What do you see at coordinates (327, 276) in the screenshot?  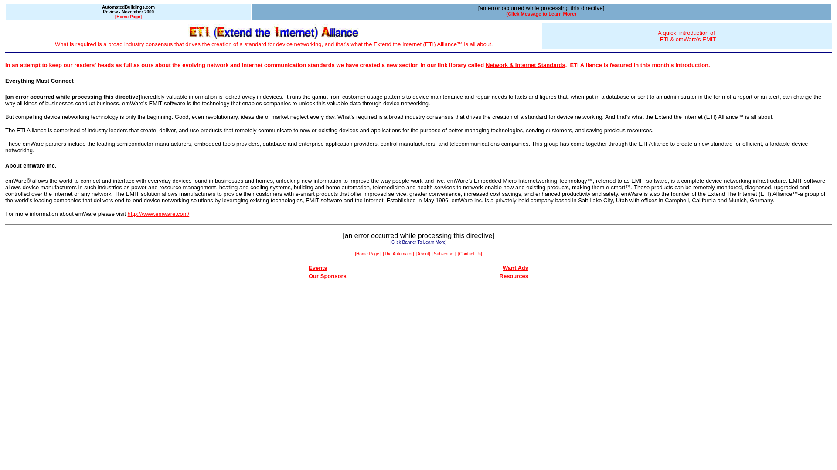 I see `Our Sponsors` at bounding box center [327, 276].